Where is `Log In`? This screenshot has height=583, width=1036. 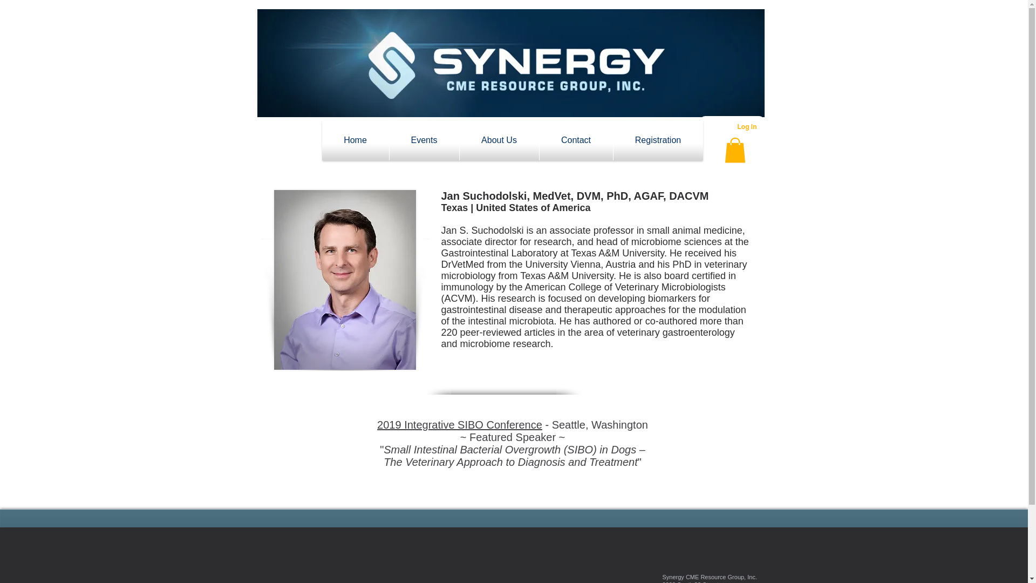 Log In is located at coordinates (747, 127).